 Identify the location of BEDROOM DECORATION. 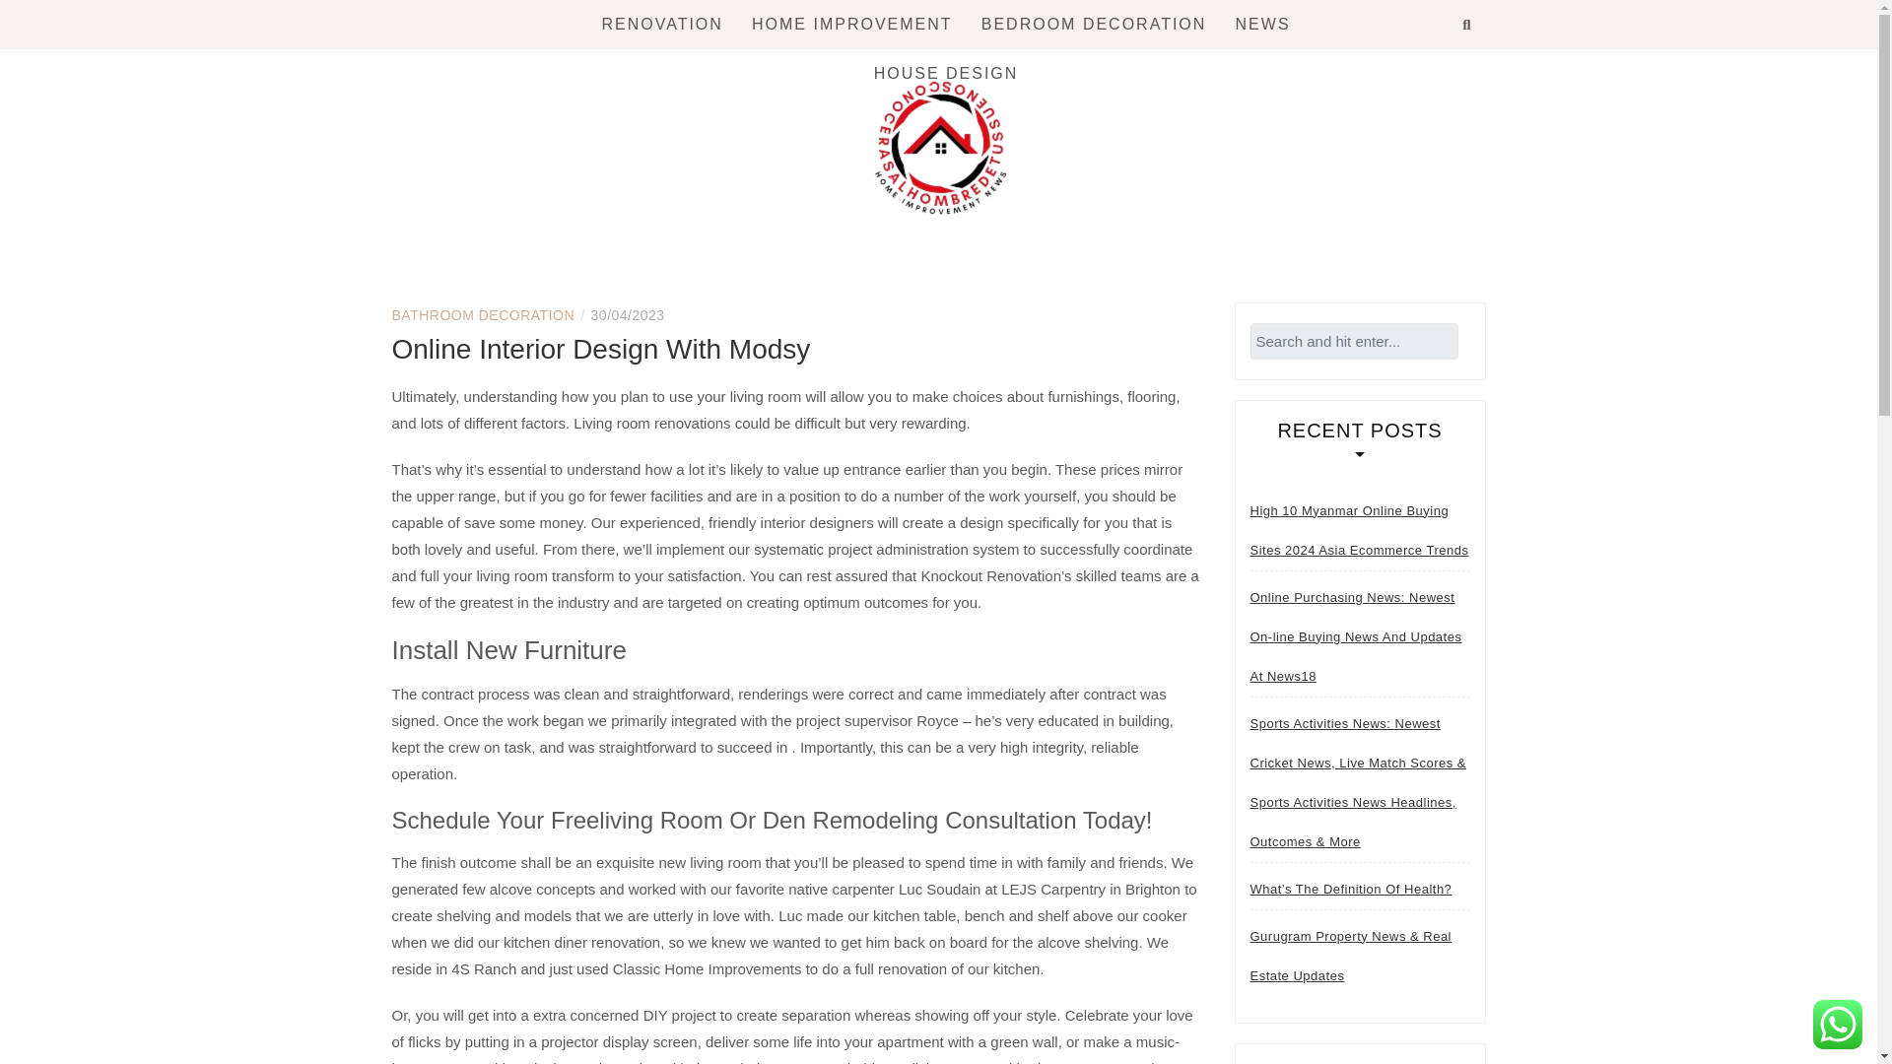
(1094, 24).